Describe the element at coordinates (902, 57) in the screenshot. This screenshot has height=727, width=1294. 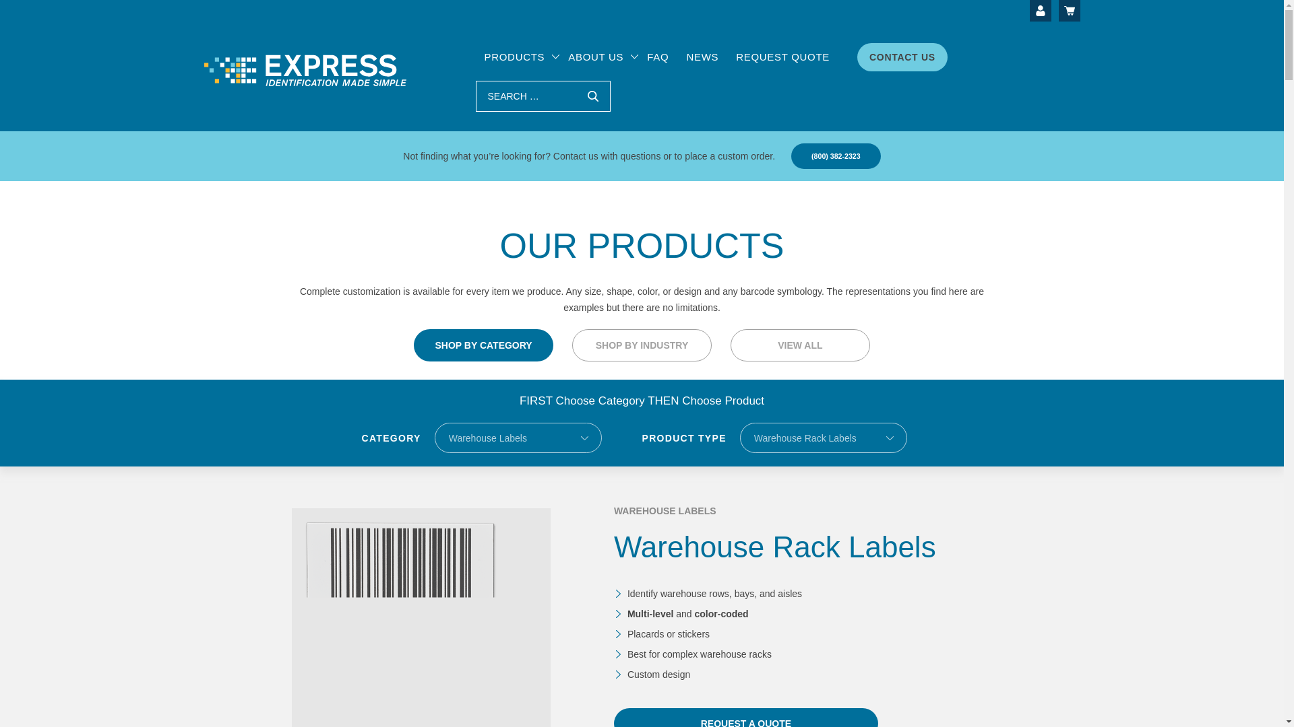
I see `CONTACT US` at that location.